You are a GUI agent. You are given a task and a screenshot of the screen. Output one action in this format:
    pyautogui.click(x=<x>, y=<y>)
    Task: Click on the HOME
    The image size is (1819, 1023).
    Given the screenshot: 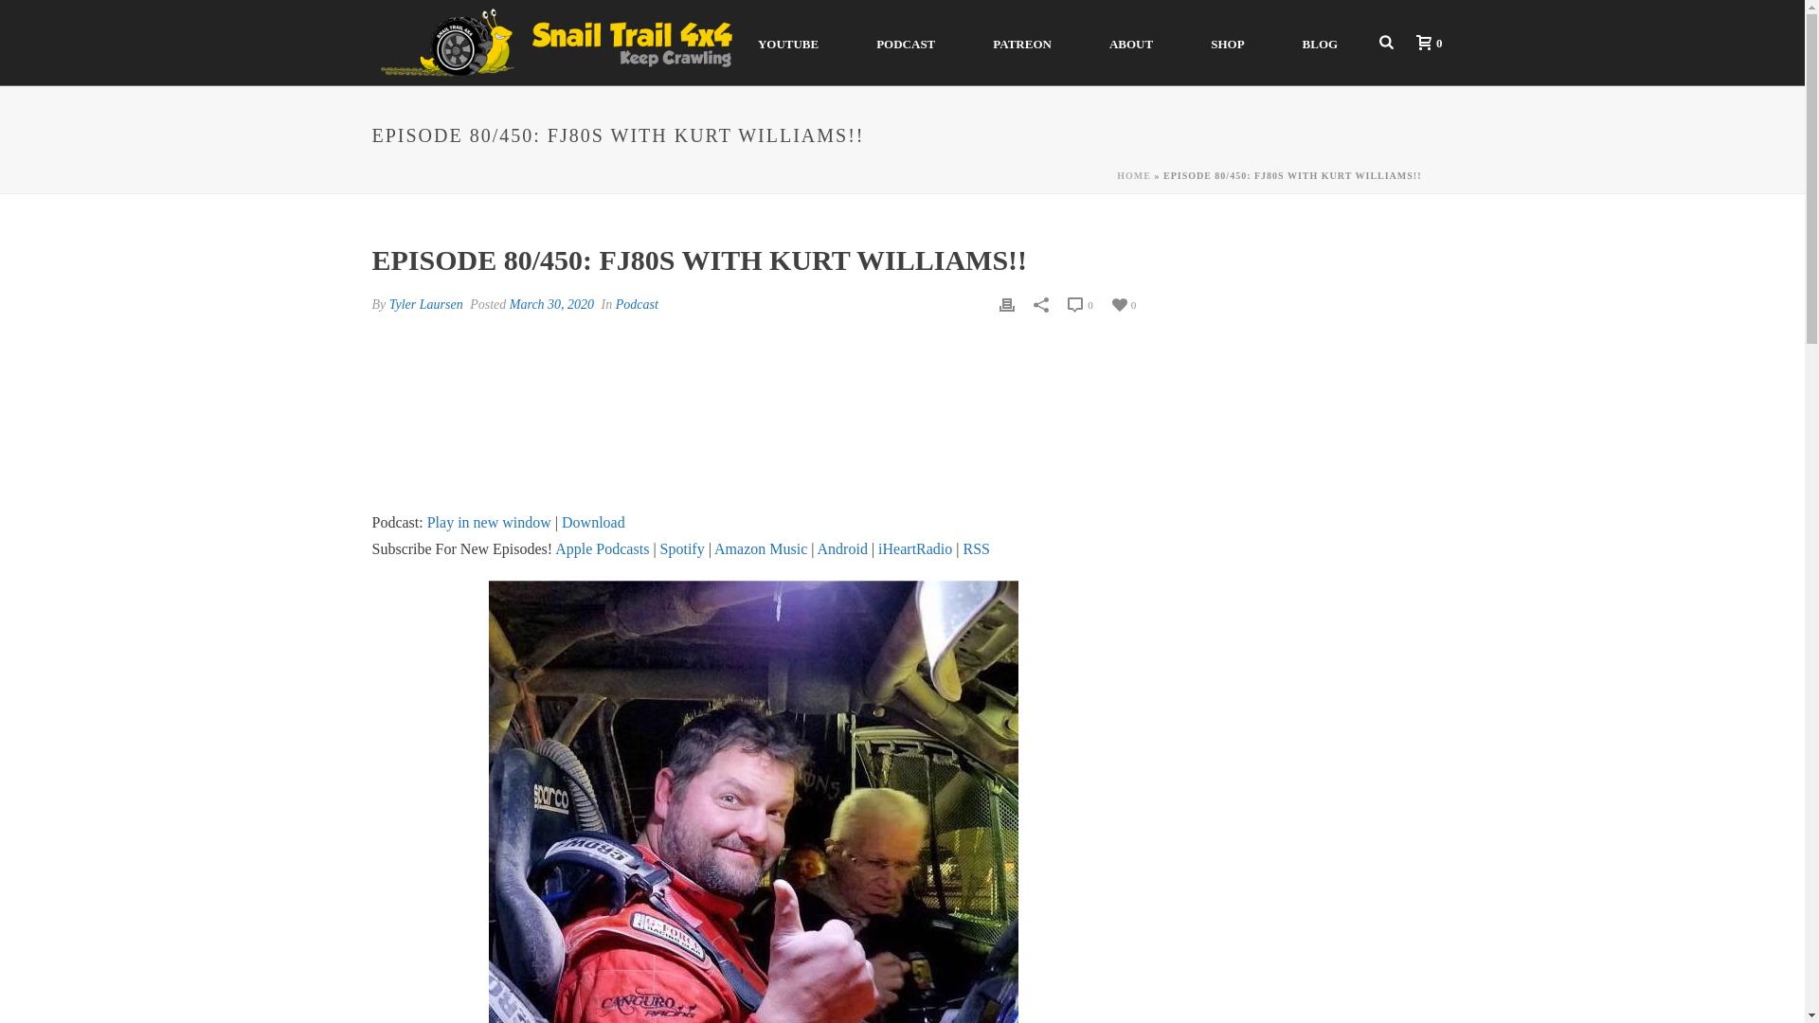 What is the action you would take?
    pyautogui.click(x=1133, y=176)
    